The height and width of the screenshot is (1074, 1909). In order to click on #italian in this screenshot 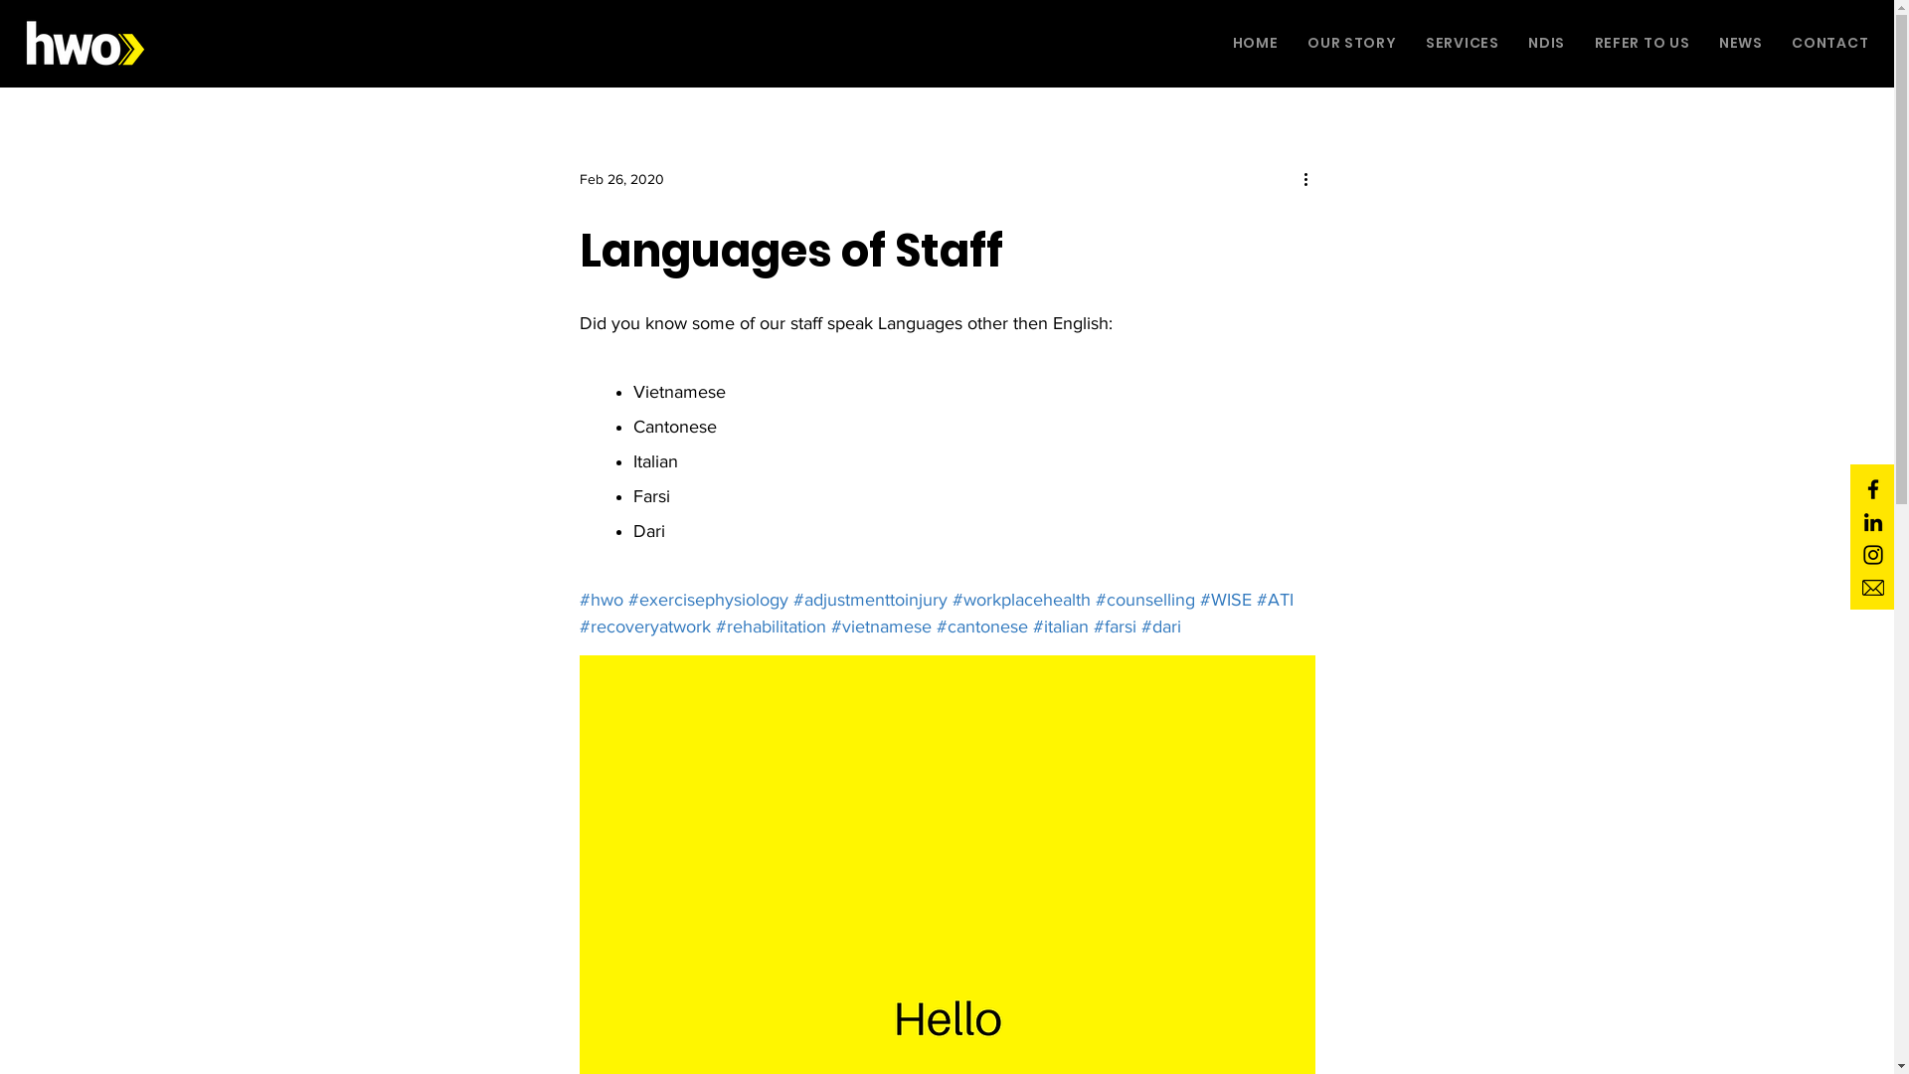, I will do `click(1060, 626)`.